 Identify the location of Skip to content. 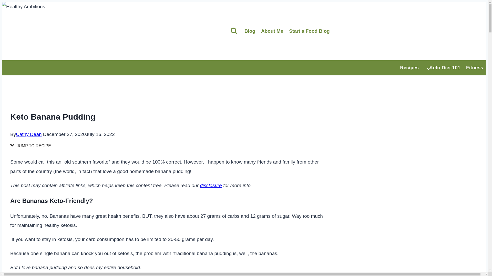
(211, 185).